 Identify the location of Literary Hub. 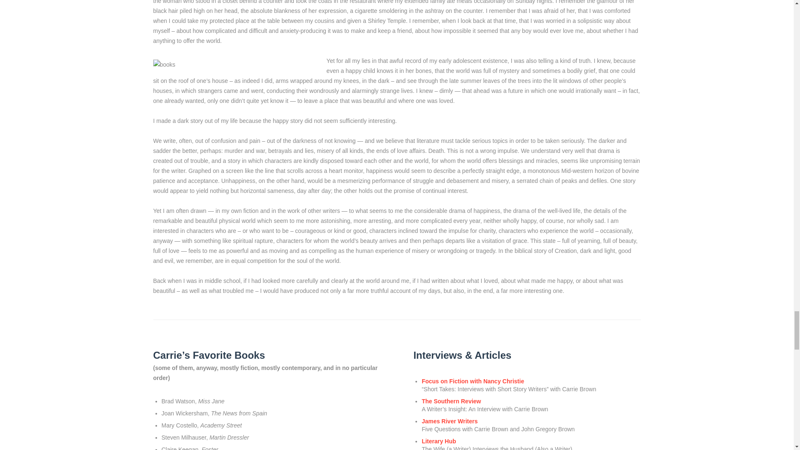
(438, 441).